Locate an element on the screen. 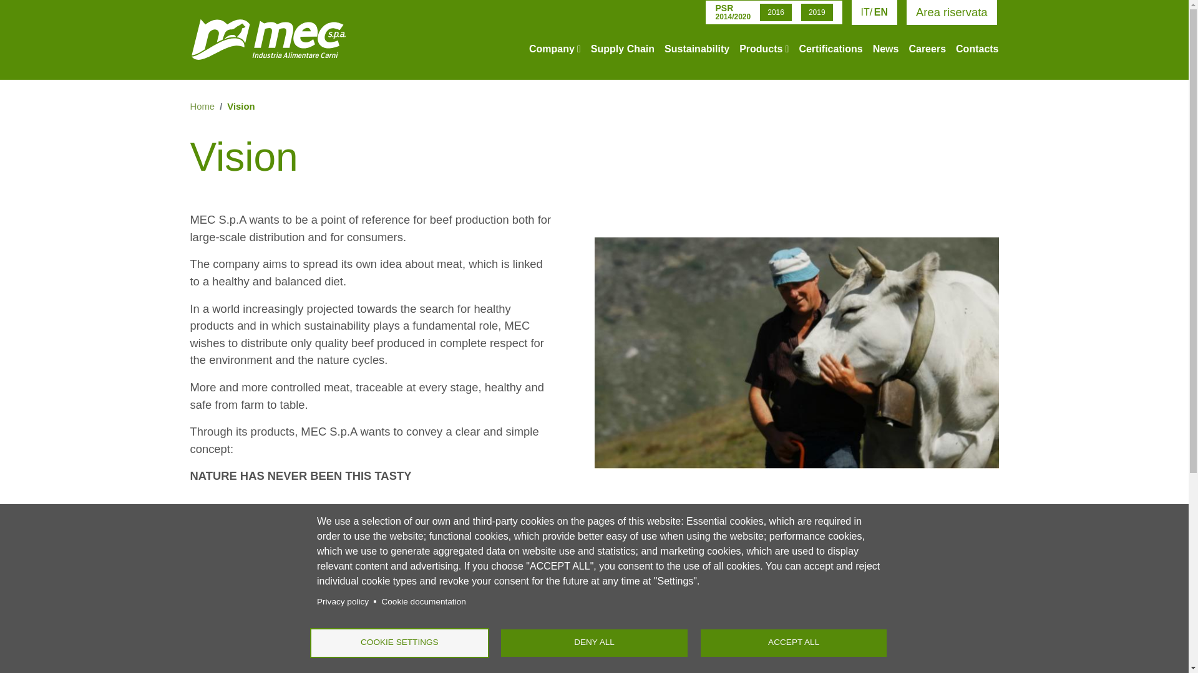  Supply Chain is located at coordinates (622, 46).